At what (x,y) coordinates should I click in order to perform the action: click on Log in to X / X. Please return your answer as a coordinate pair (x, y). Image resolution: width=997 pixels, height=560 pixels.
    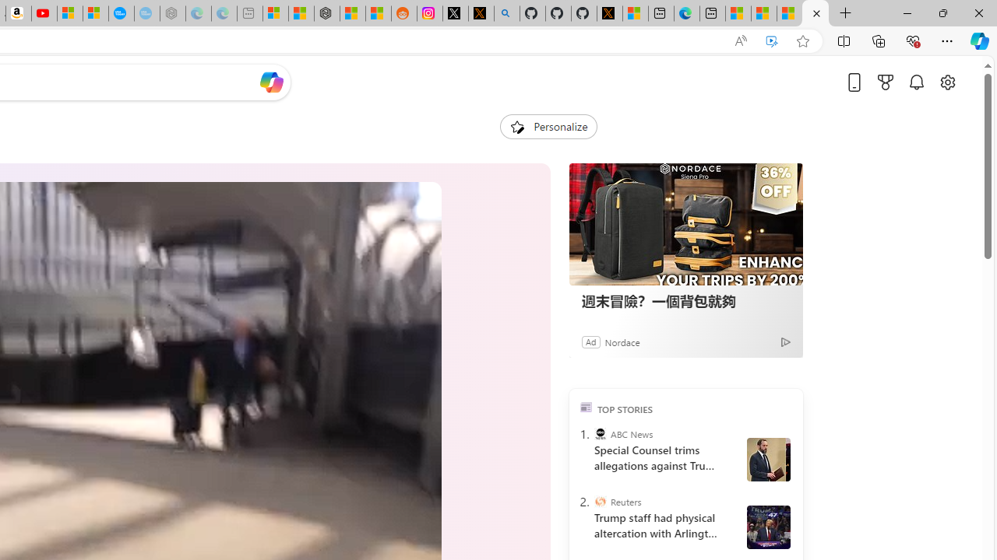
    Looking at the image, I should click on (456, 14).